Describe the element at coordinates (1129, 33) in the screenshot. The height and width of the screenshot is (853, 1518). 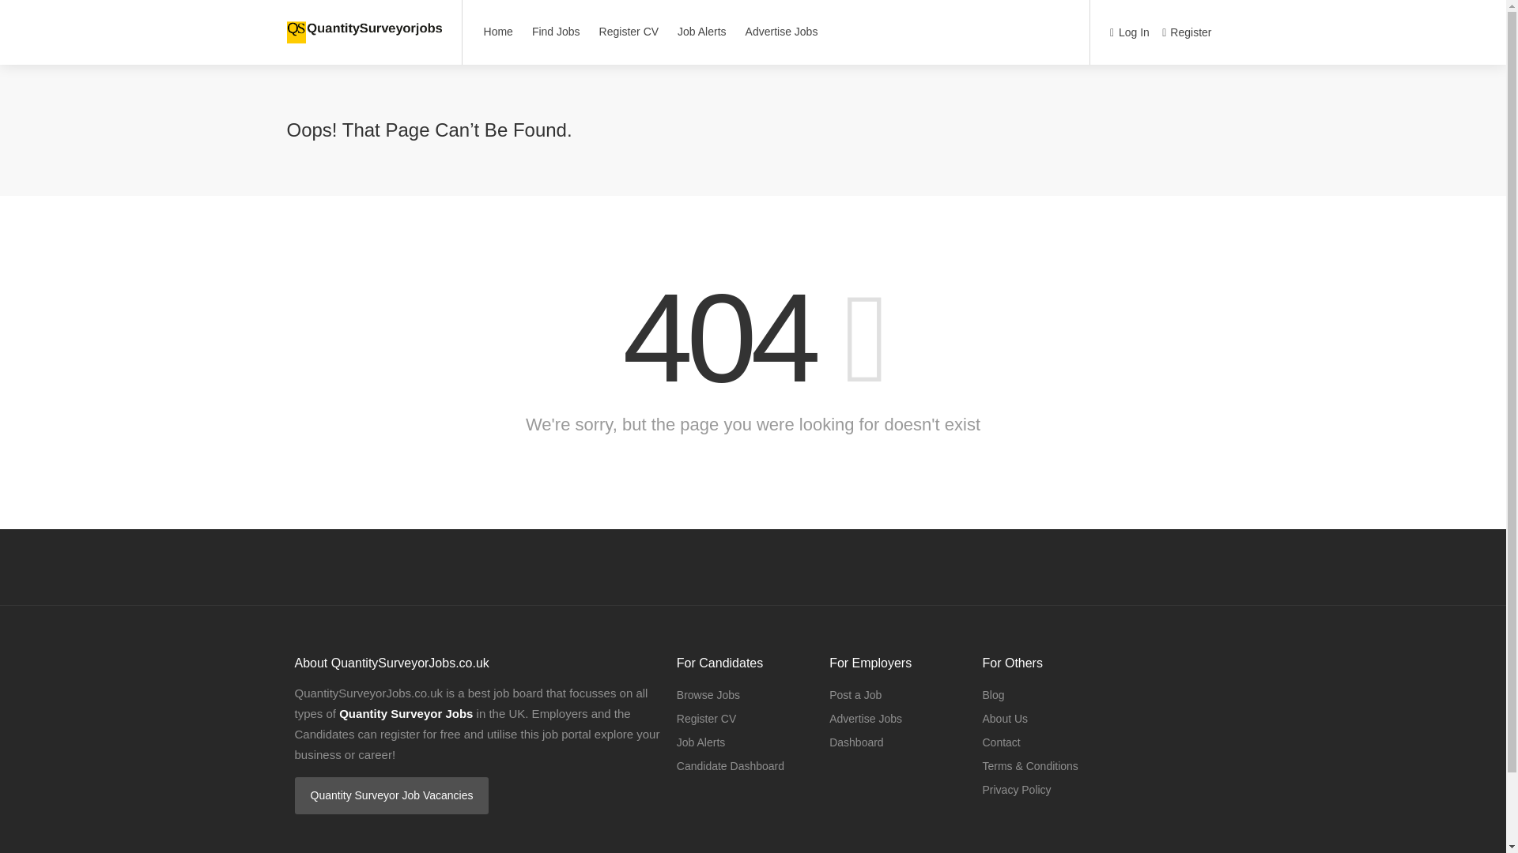
I see `Log In` at that location.